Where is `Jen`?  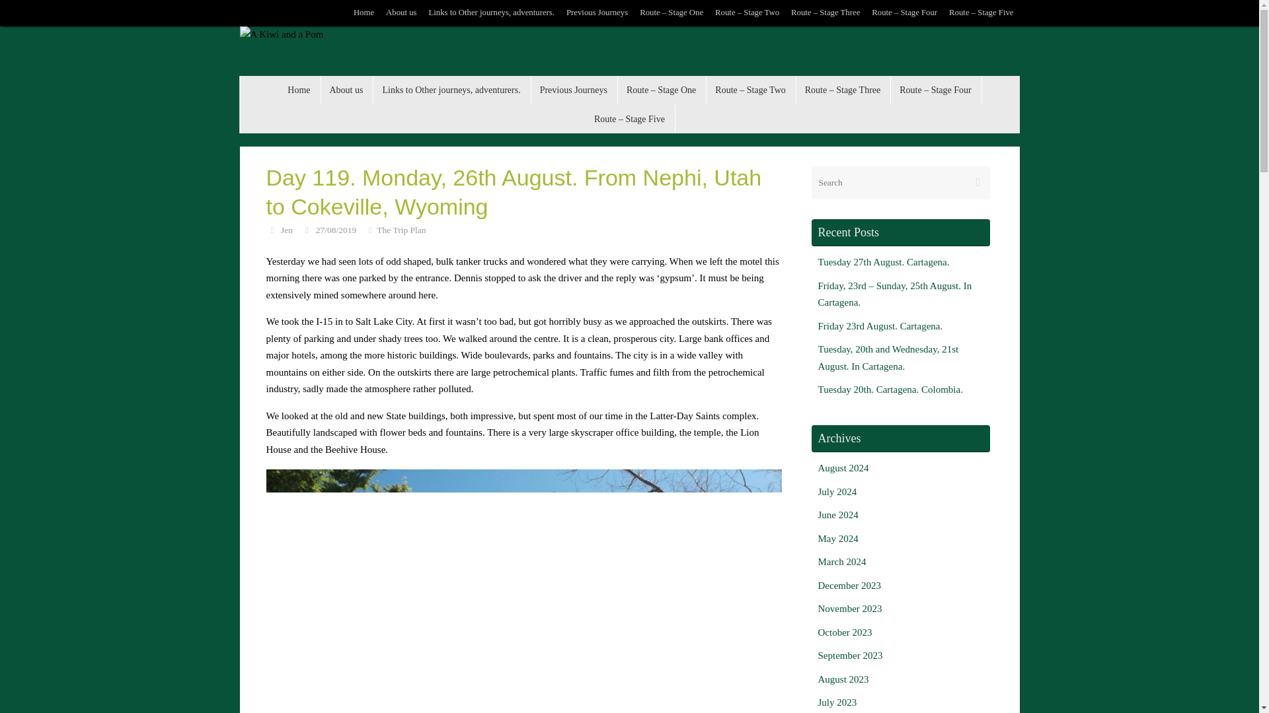
Jen is located at coordinates (287, 230).